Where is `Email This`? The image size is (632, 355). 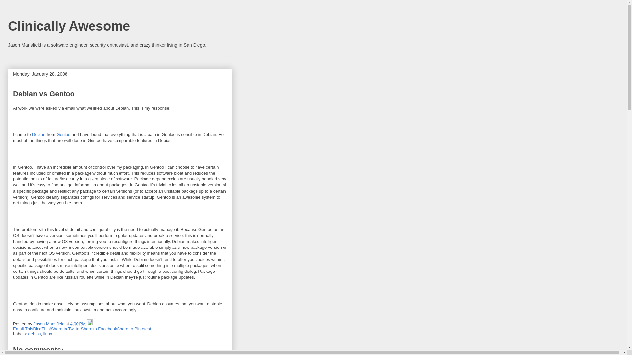 Email This is located at coordinates (23, 329).